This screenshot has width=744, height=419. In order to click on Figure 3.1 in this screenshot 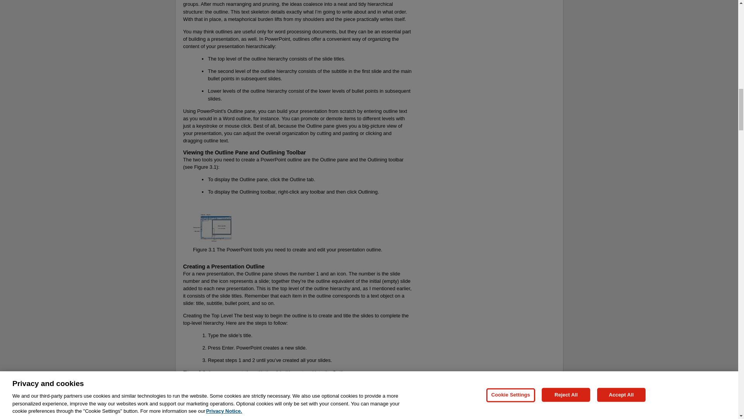, I will do `click(204, 250)`.